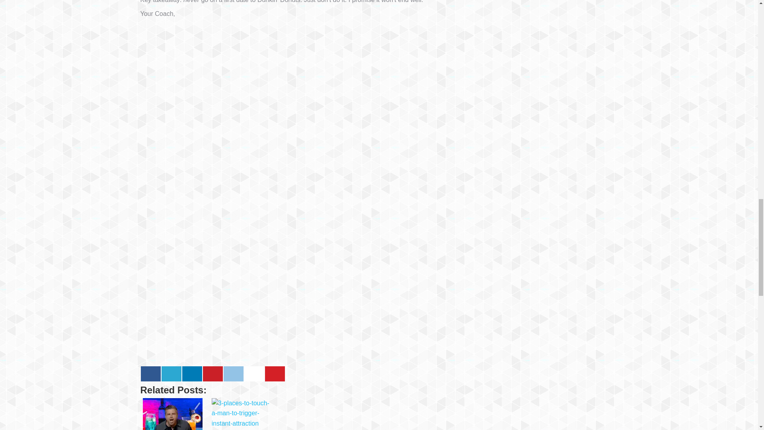  I want to click on How to Date Someone Out of Your League, so click(379, 414).